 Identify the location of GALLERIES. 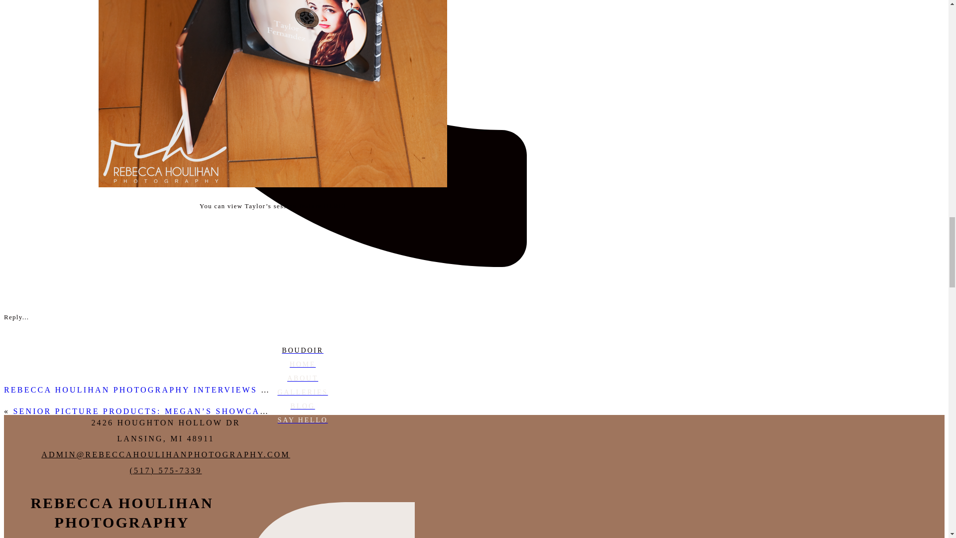
(302, 393).